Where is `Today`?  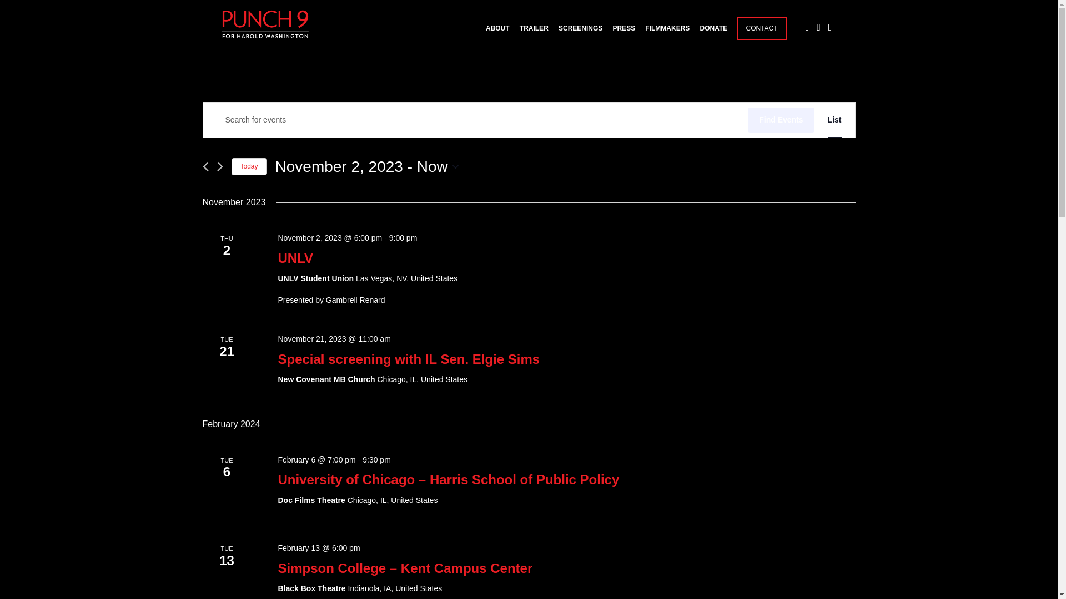 Today is located at coordinates (249, 166).